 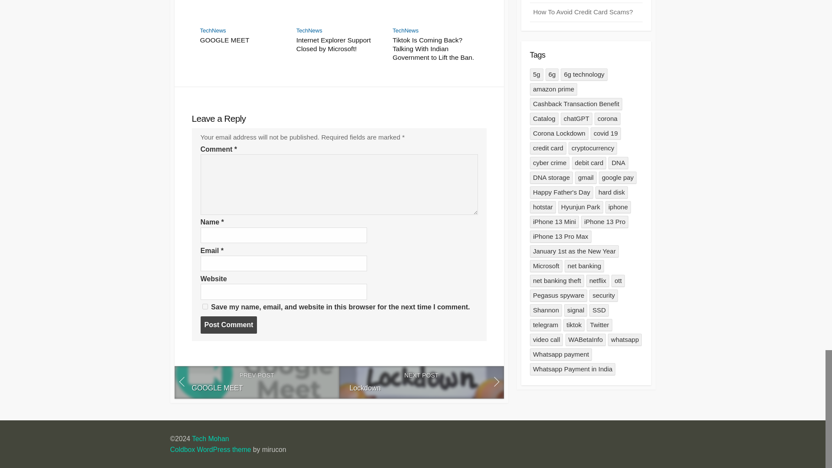 What do you see at coordinates (213, 30) in the screenshot?
I see `TechNews` at bounding box center [213, 30].